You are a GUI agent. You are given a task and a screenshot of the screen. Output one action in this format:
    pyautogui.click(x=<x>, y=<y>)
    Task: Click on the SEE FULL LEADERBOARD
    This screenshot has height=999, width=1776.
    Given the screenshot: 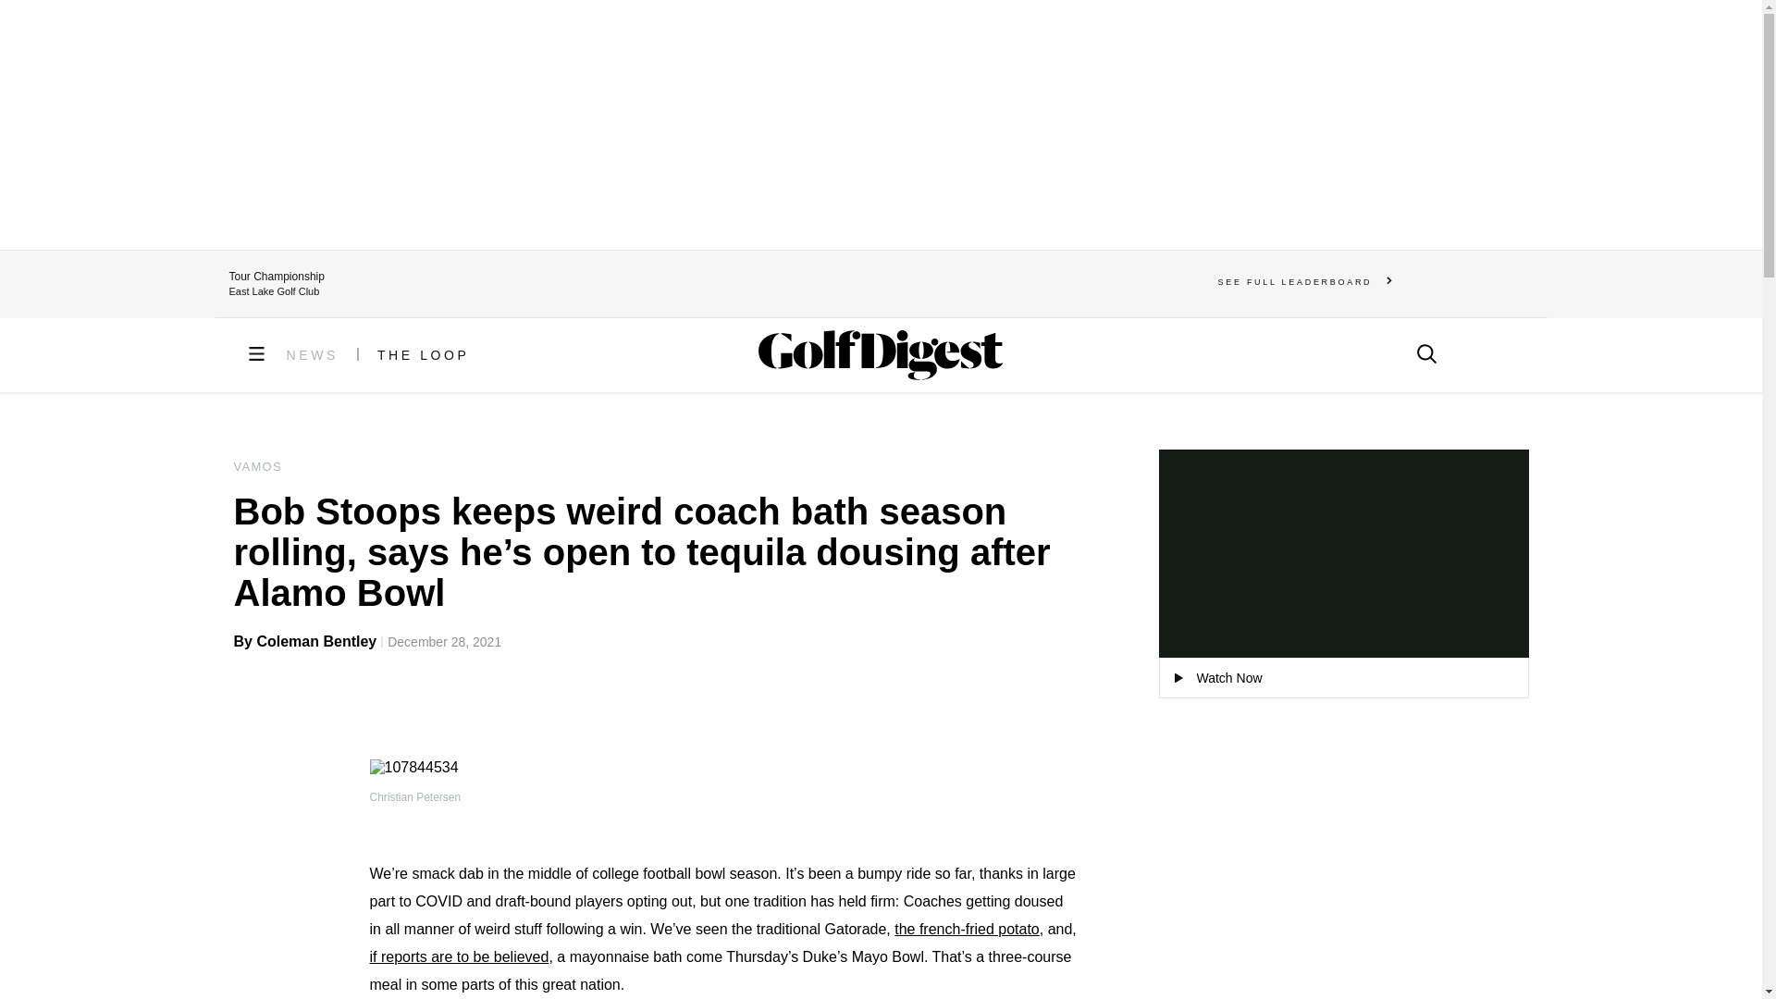 What is the action you would take?
    pyautogui.click(x=1305, y=281)
    